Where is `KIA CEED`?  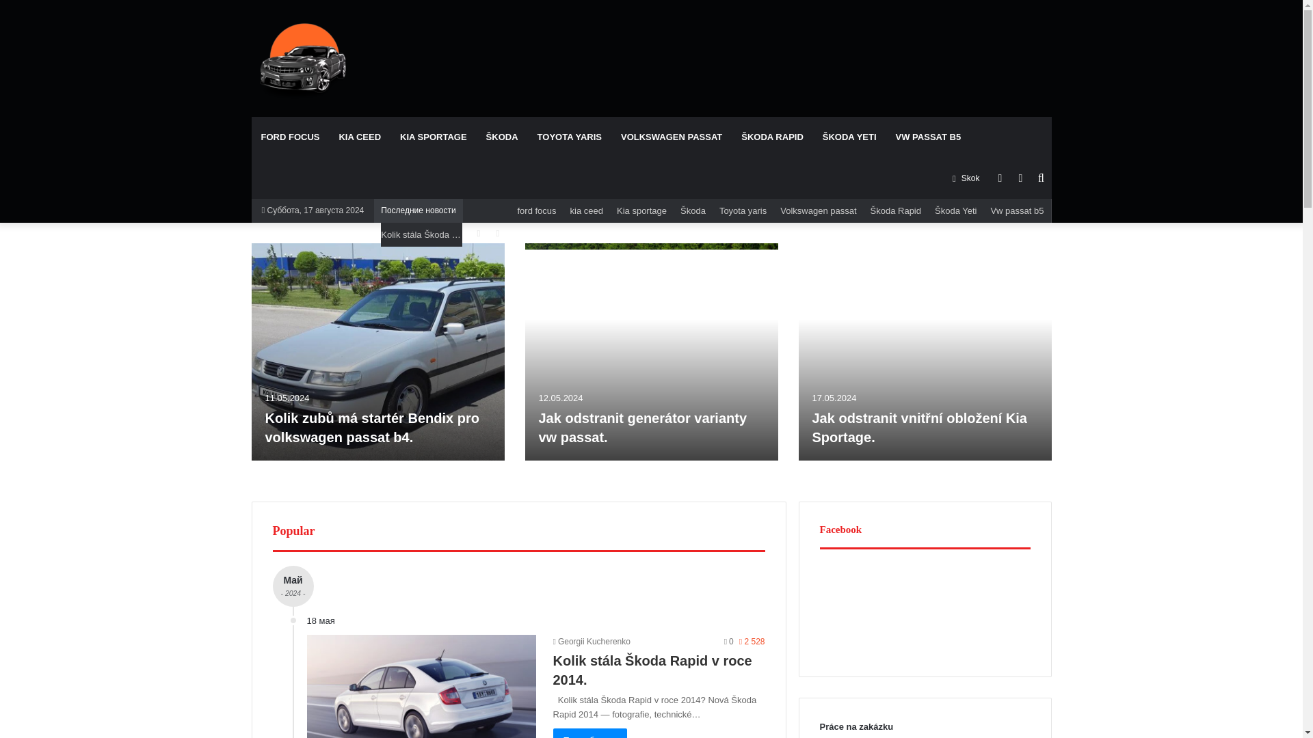 KIA CEED is located at coordinates (360, 137).